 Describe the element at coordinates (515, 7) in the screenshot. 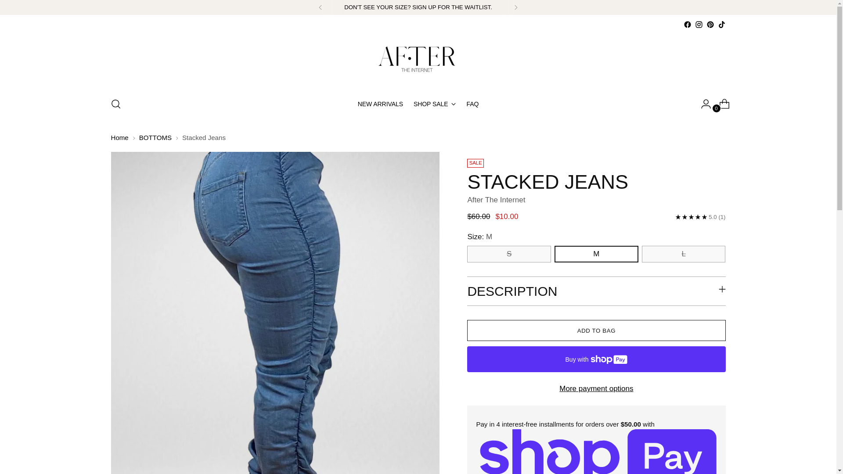

I see `Next` at that location.